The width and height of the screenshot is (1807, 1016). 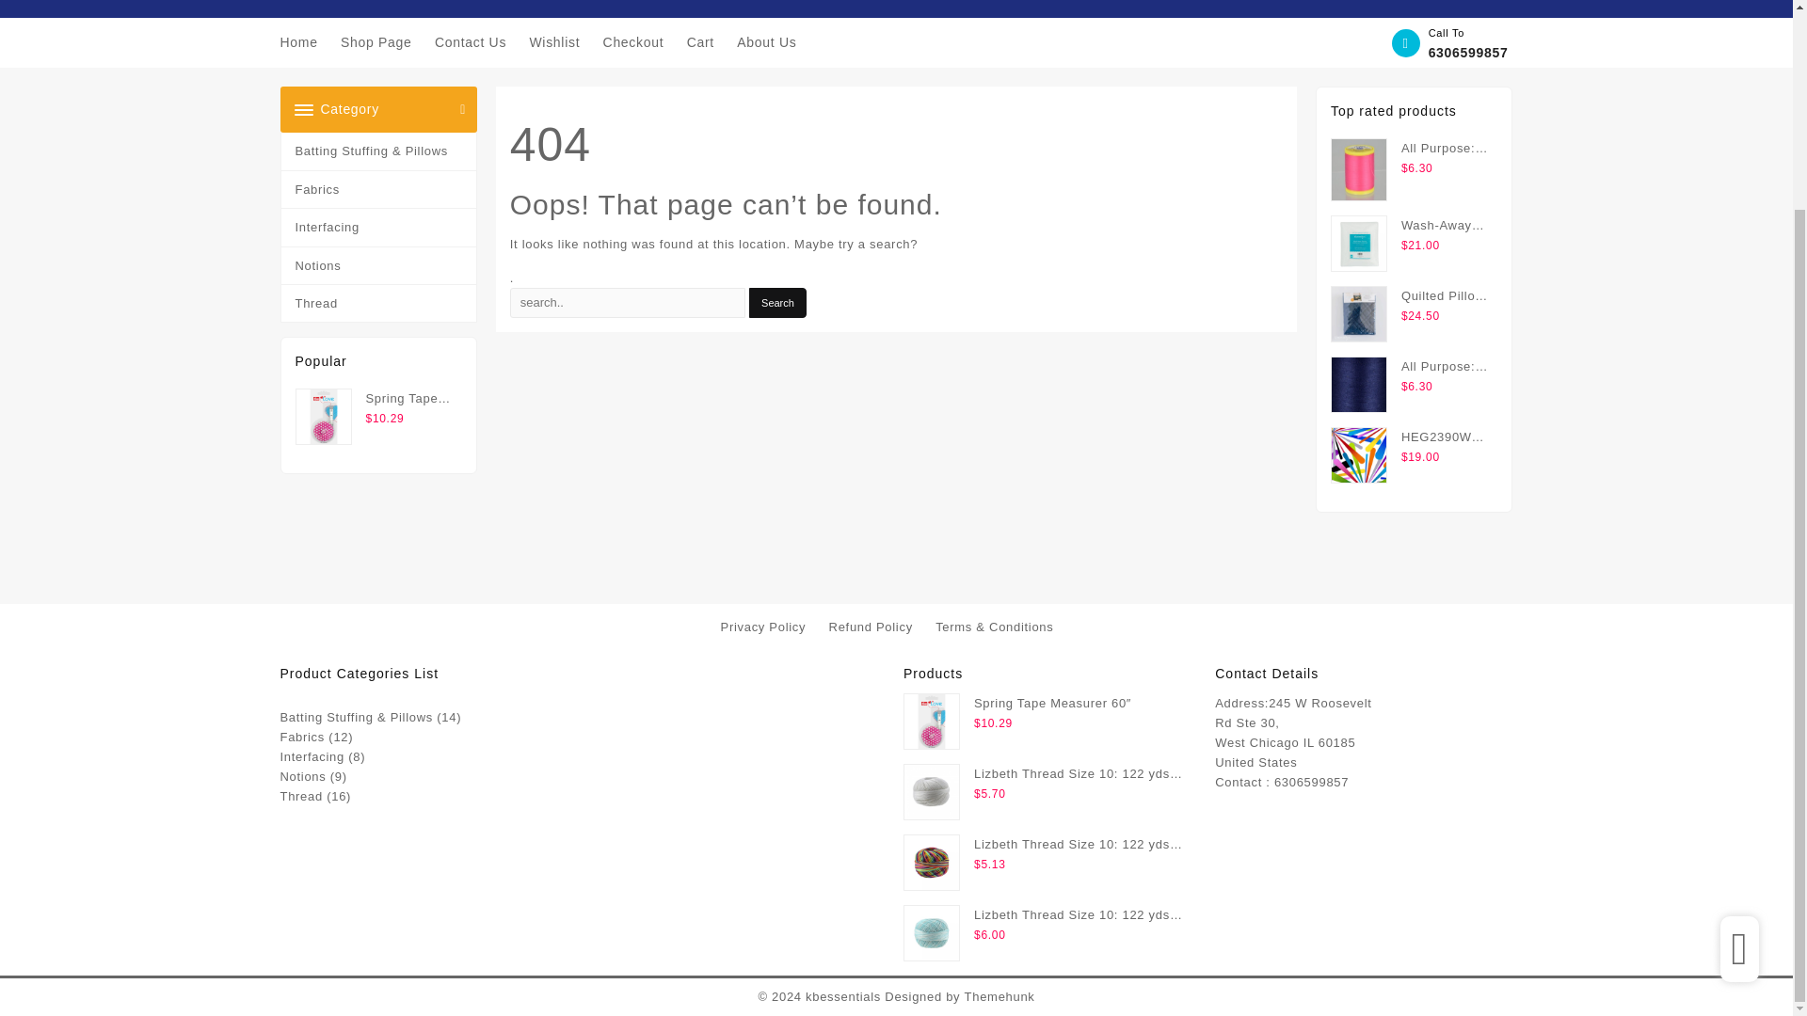 I want to click on Shop Page, so click(x=386, y=42).